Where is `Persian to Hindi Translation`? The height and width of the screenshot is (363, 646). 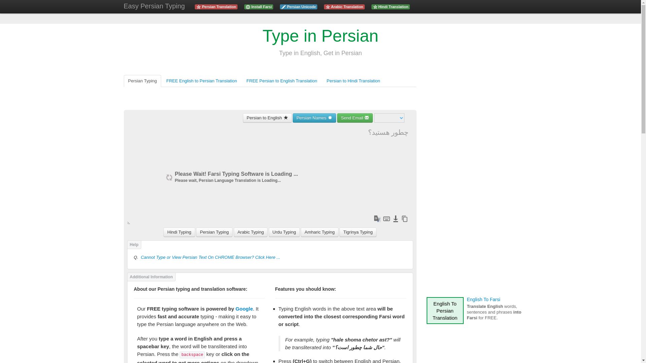 Persian to Hindi Translation is located at coordinates (353, 81).